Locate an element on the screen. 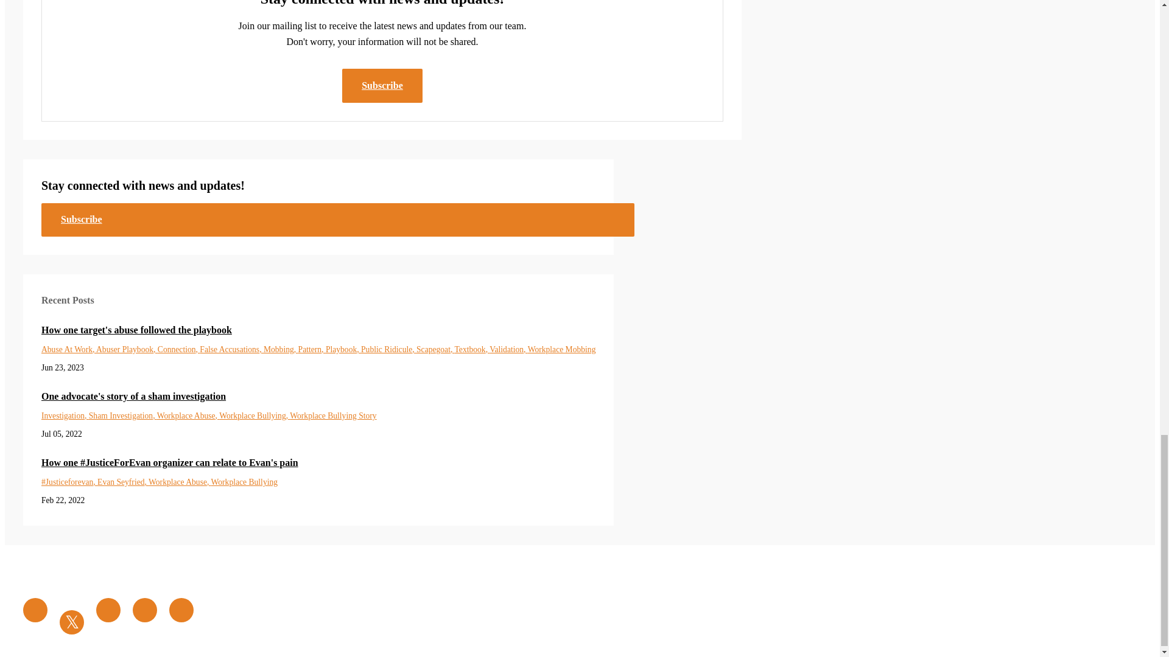 The height and width of the screenshot is (657, 1169). Workplace Mobbing is located at coordinates (562, 349).